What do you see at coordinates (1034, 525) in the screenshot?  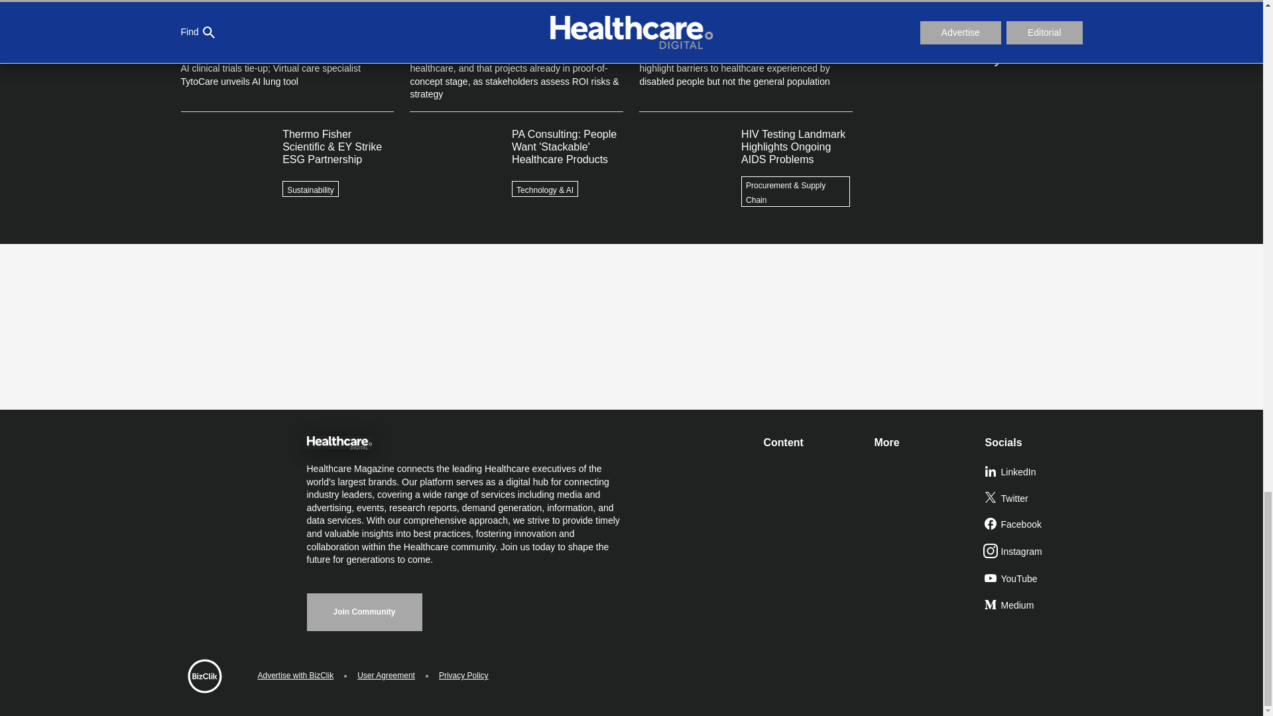 I see `Facebook` at bounding box center [1034, 525].